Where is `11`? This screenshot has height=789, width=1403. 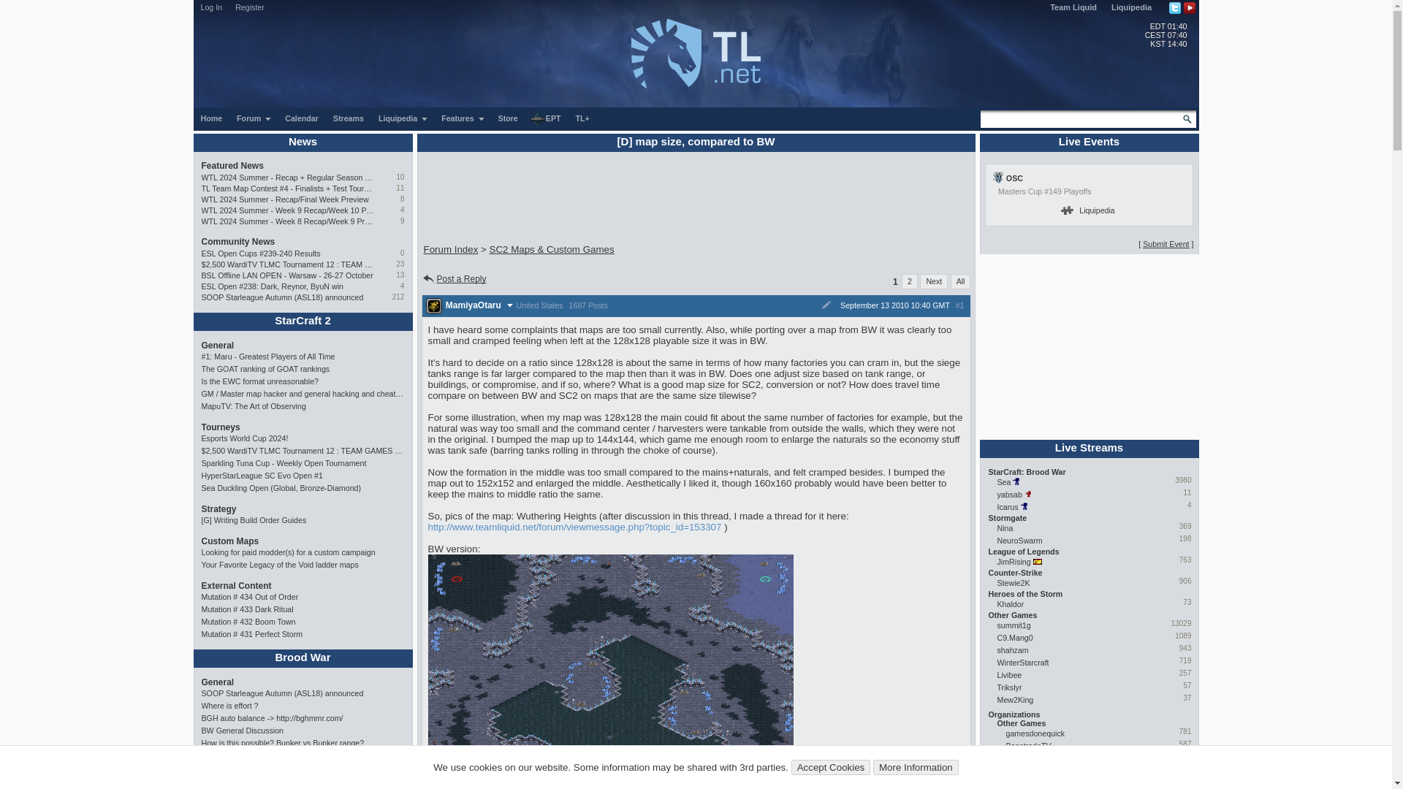 11 is located at coordinates (399, 188).